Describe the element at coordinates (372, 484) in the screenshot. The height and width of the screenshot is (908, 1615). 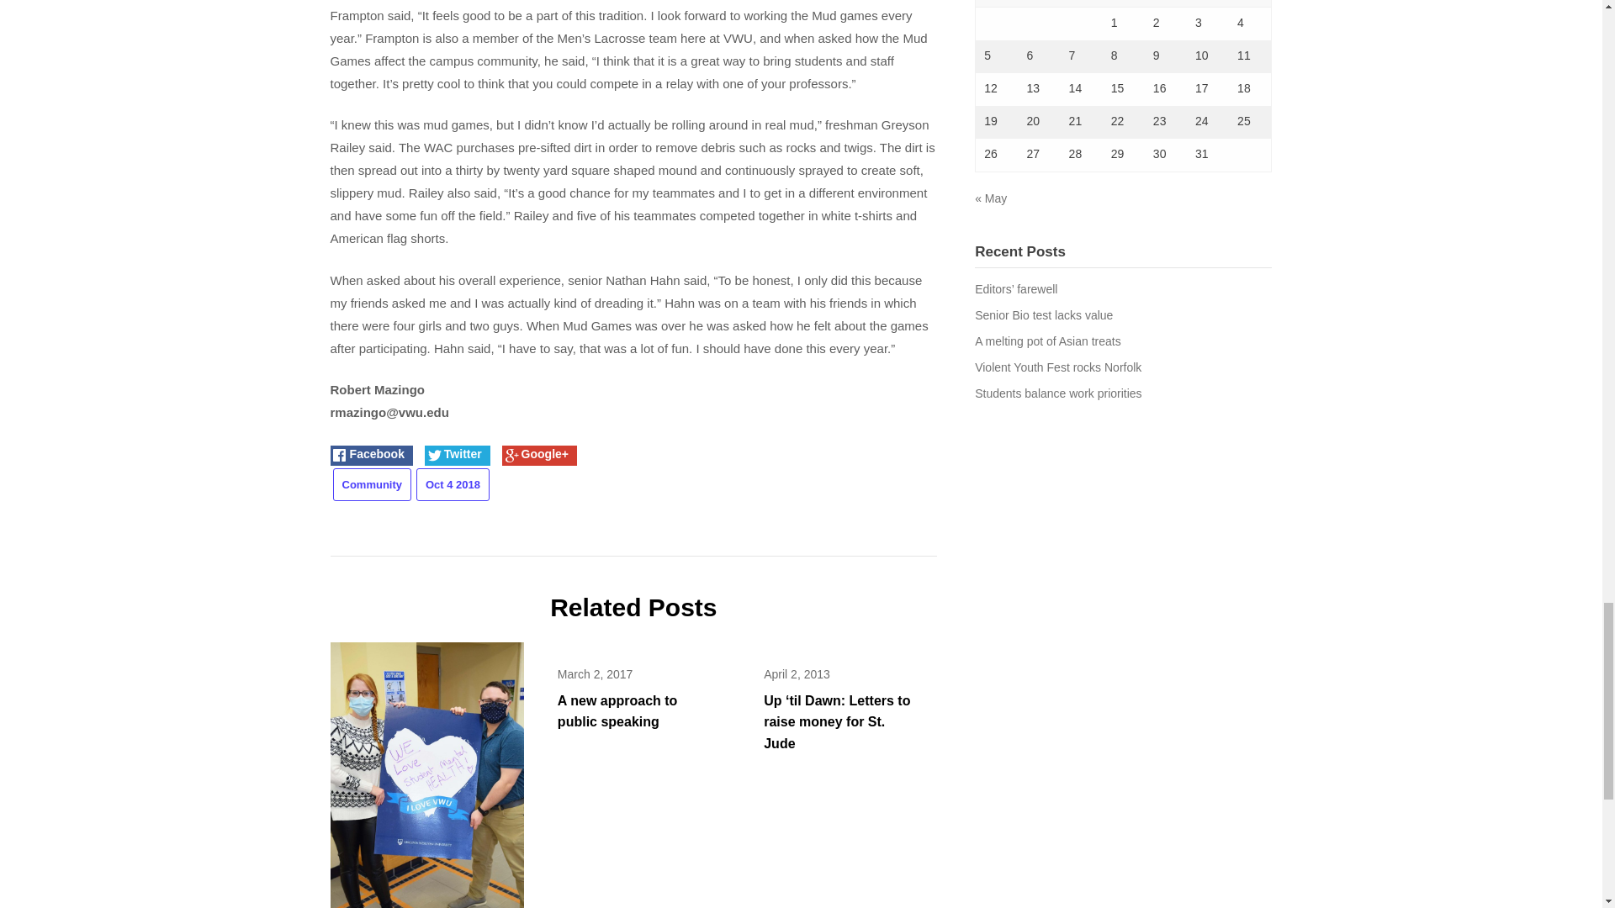
I see `Community` at that location.